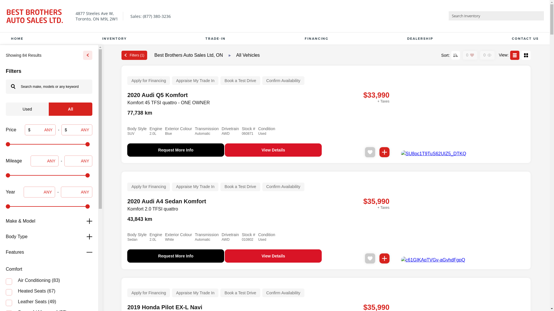 The height and width of the screenshot is (311, 554). Describe the element at coordinates (240, 187) in the screenshot. I see `Book a Test Drive` at that location.